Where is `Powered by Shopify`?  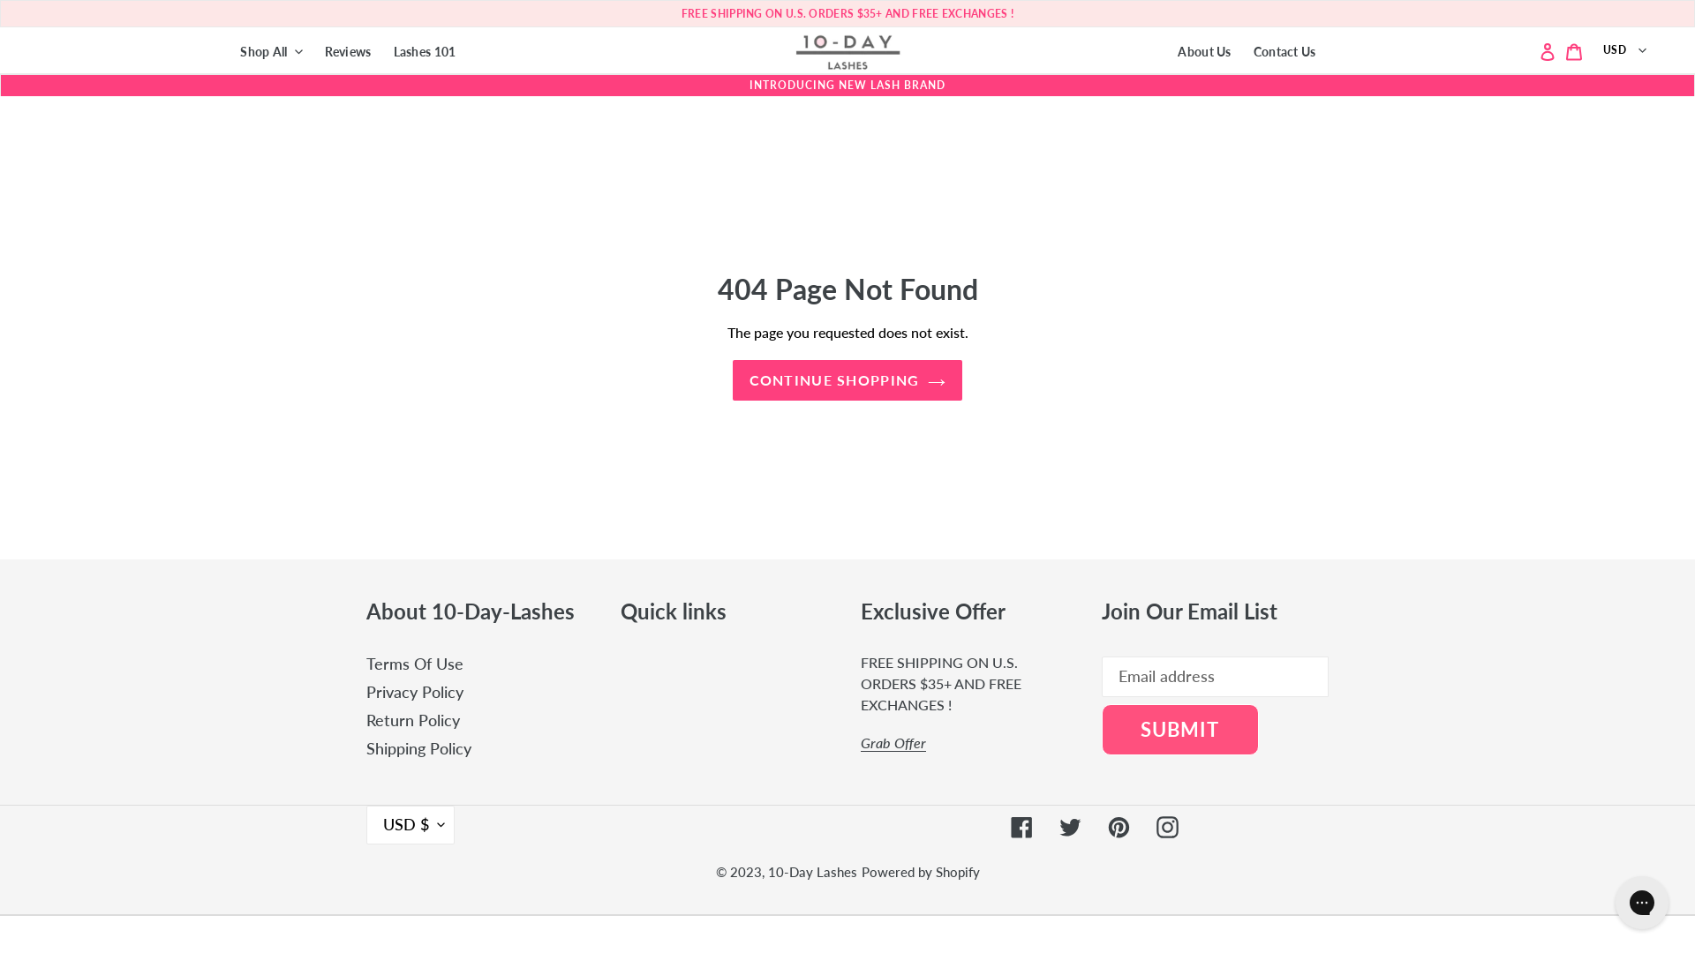
Powered by Shopify is located at coordinates (921, 872).